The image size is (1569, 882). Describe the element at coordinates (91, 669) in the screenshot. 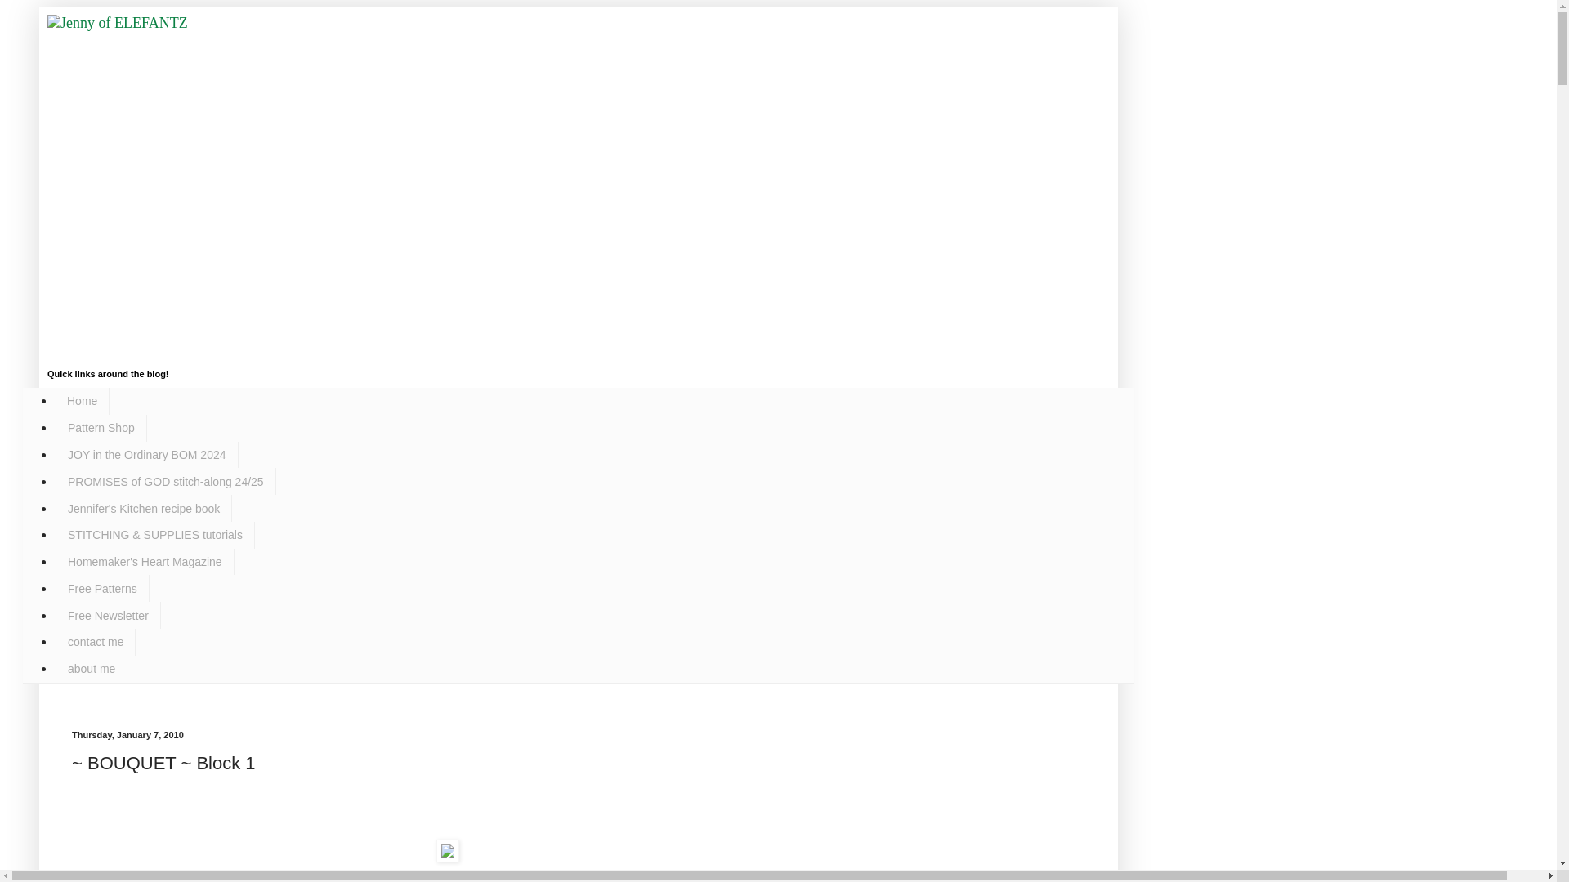

I see `about me` at that location.